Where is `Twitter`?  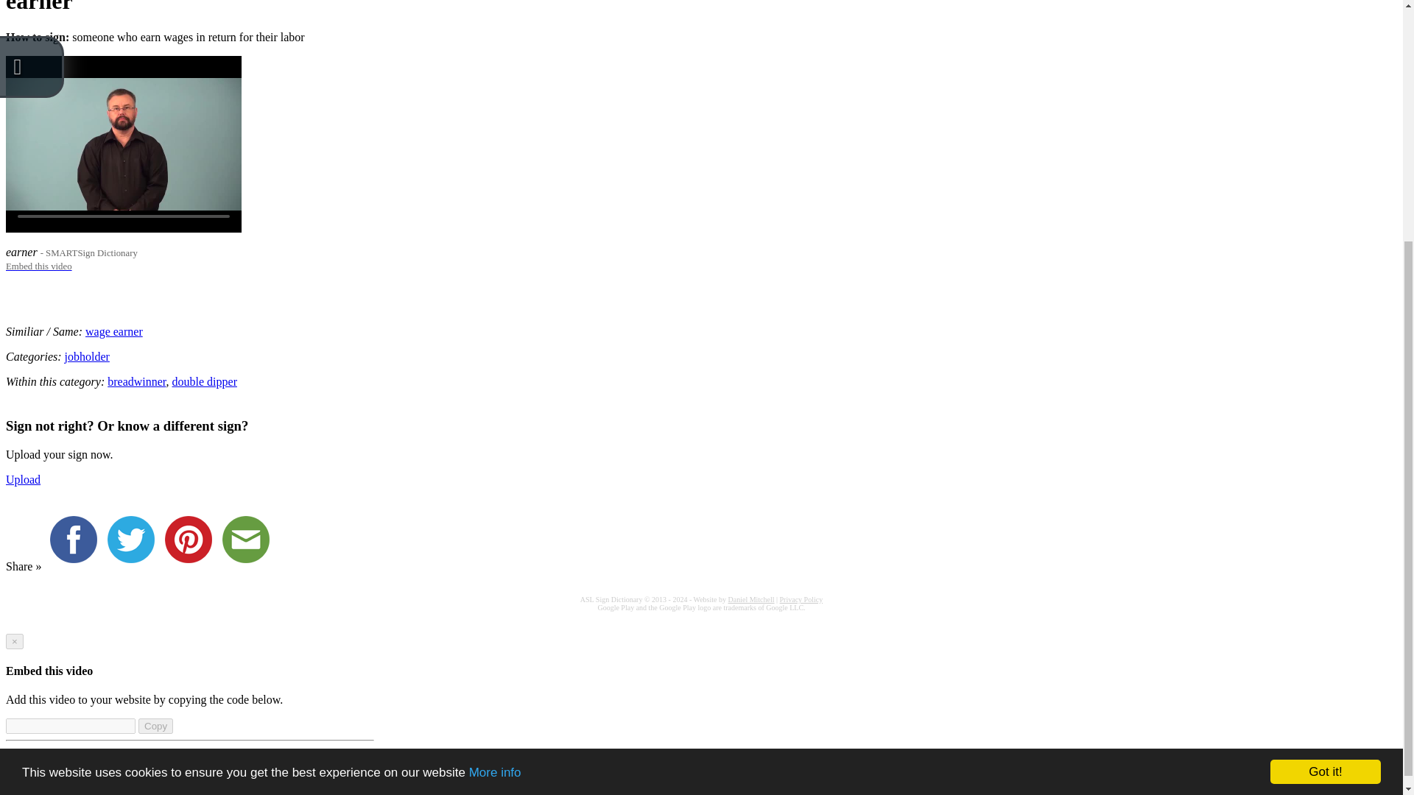 Twitter is located at coordinates (134, 566).